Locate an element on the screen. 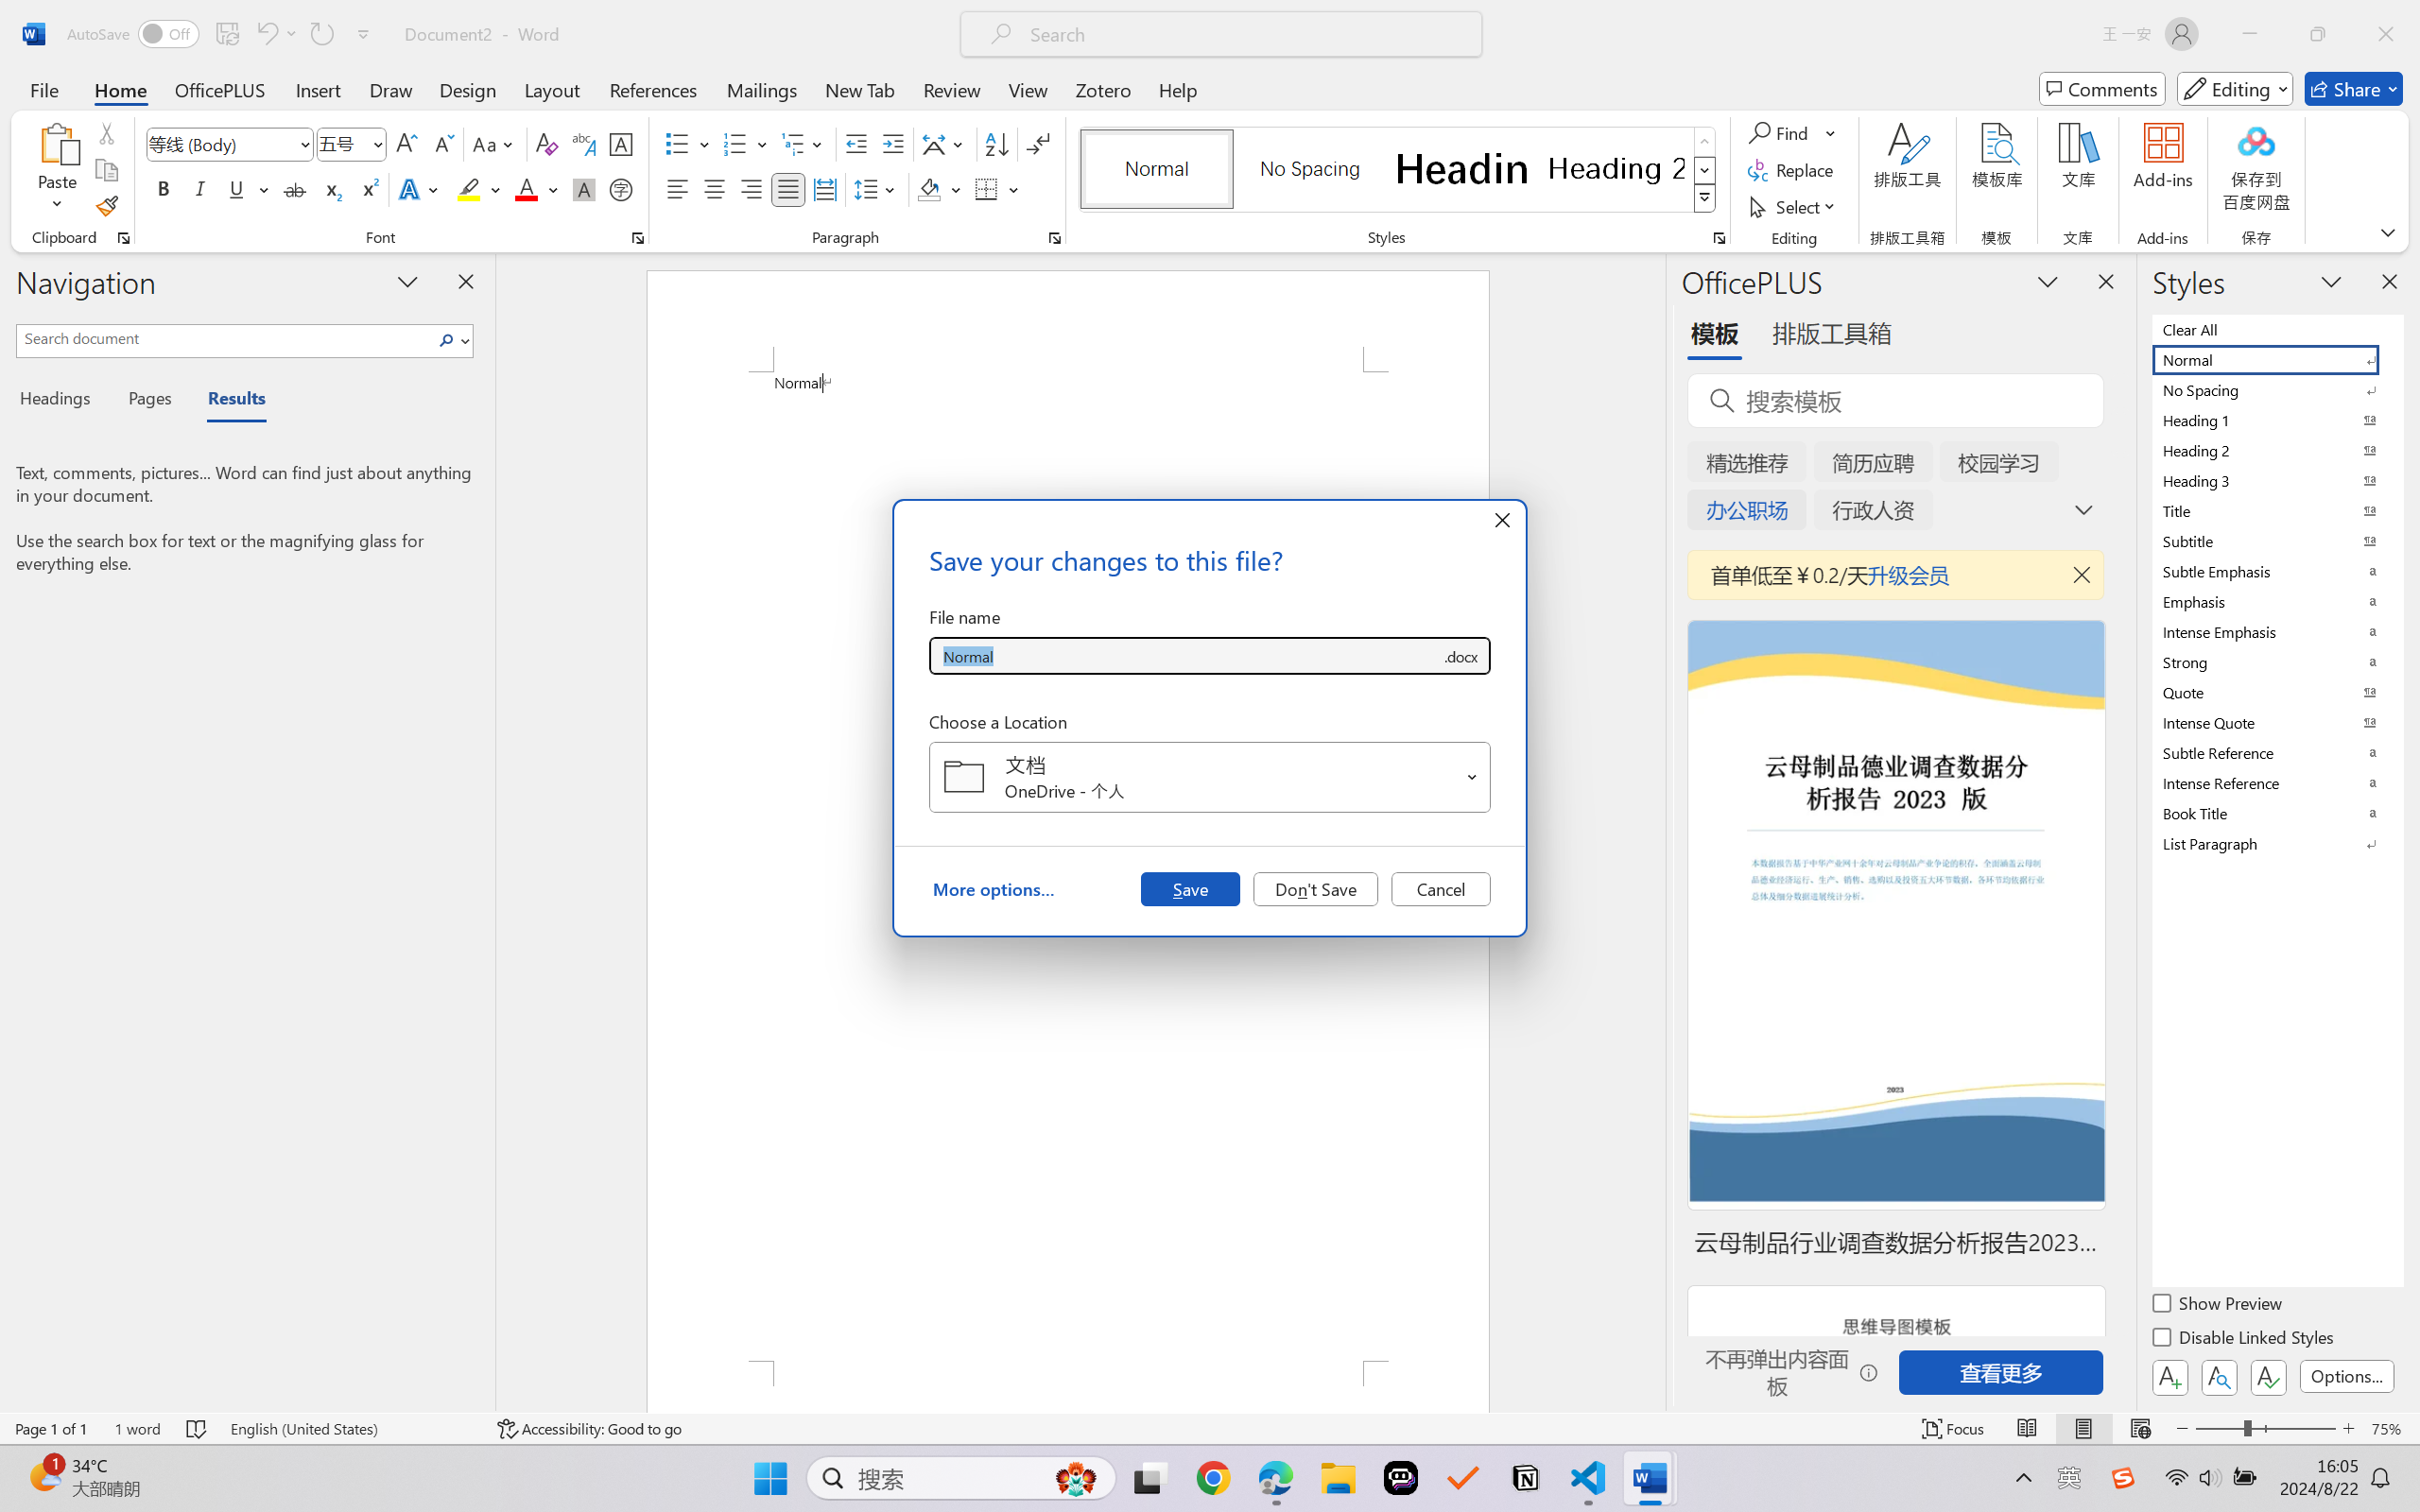 The image size is (2420, 1512). Underline is located at coordinates (248, 189).